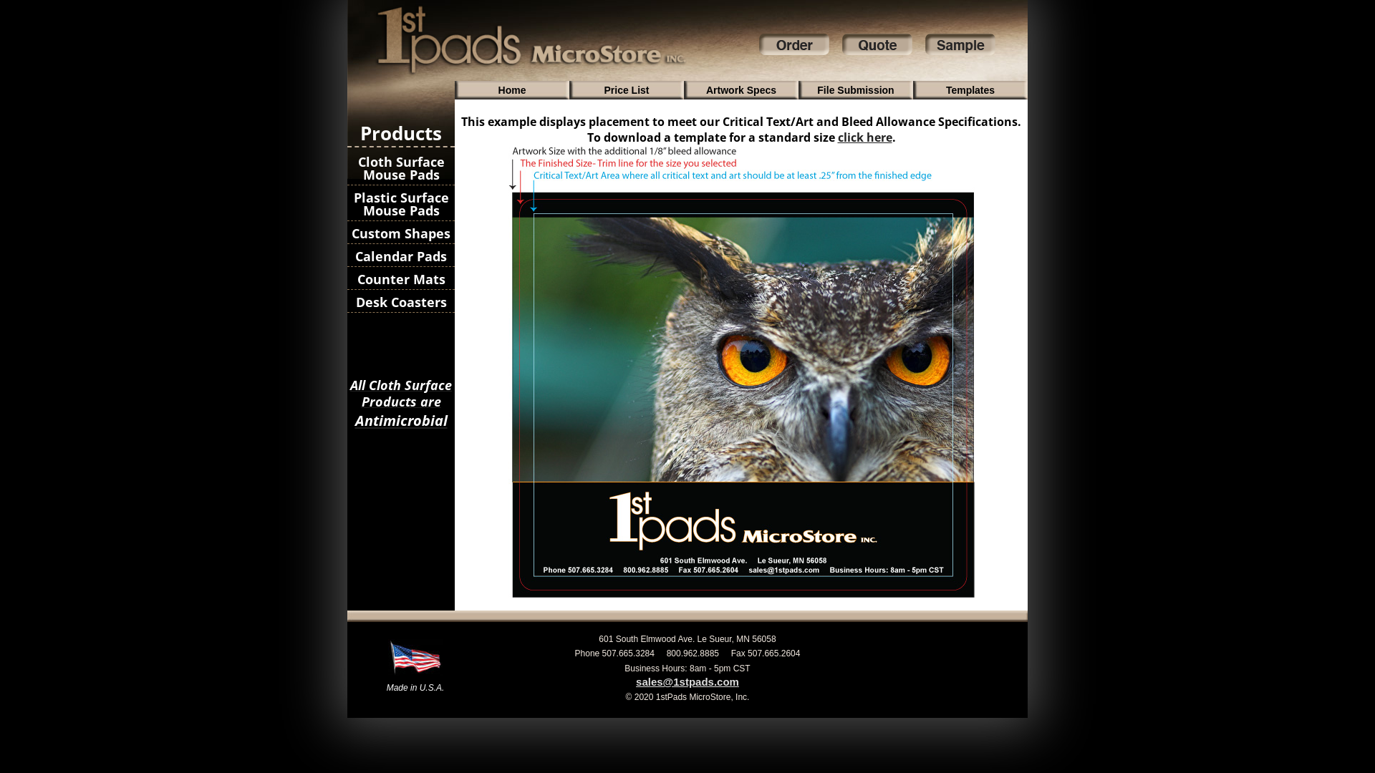  I want to click on Sample, so click(960, 54).